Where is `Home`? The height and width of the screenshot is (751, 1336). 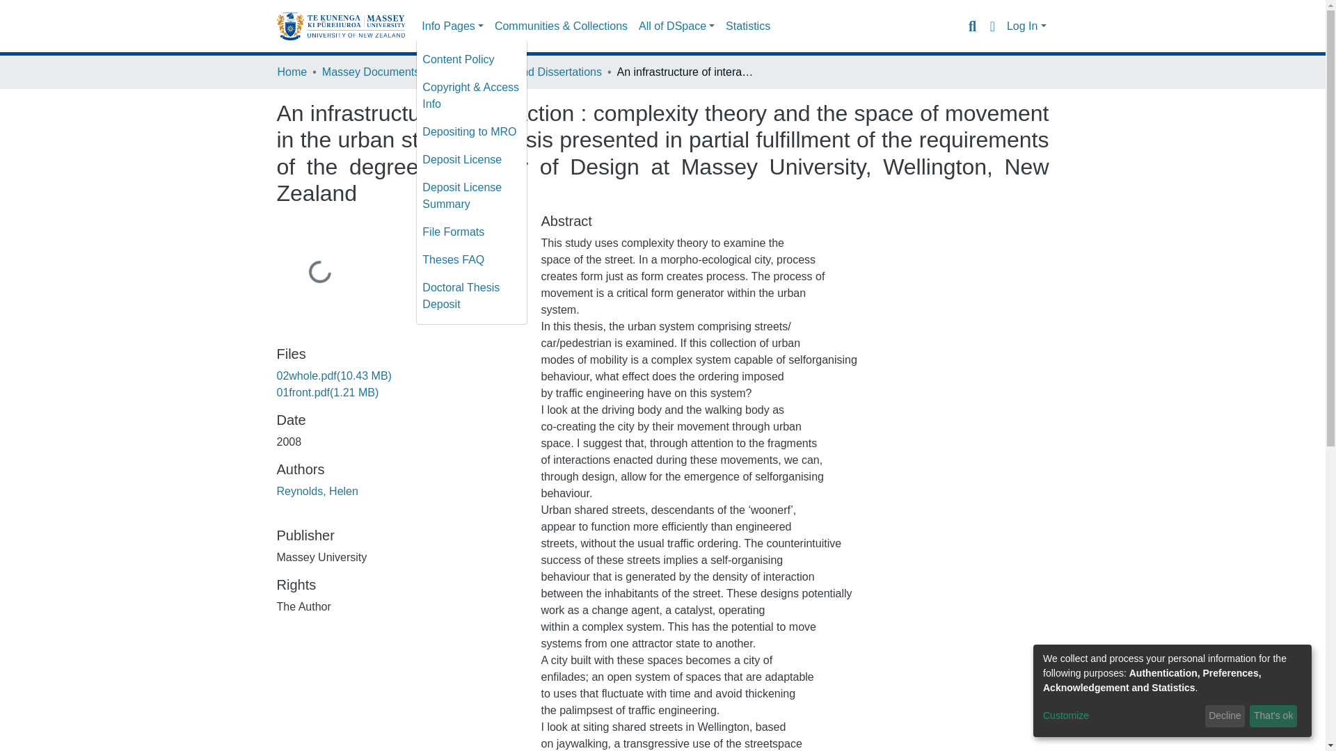 Home is located at coordinates (292, 72).